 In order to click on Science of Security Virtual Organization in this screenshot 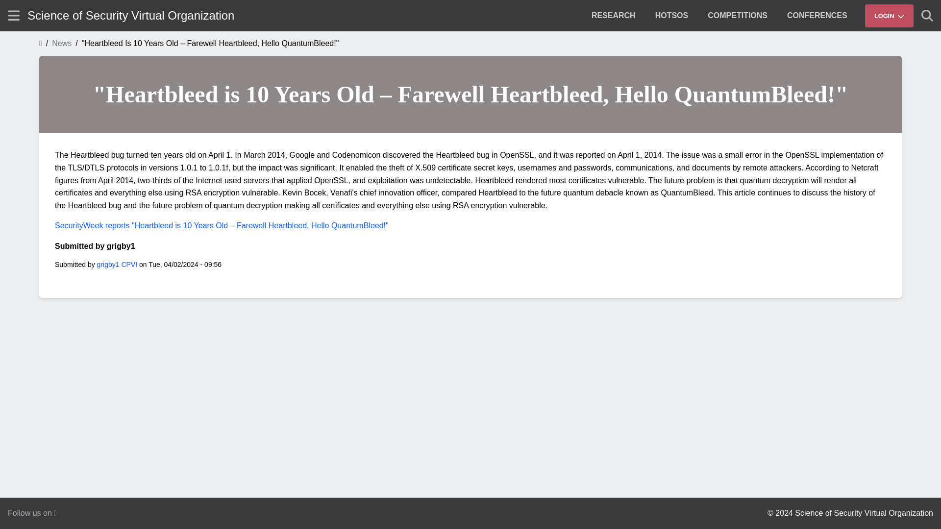, I will do `click(130, 16)`.